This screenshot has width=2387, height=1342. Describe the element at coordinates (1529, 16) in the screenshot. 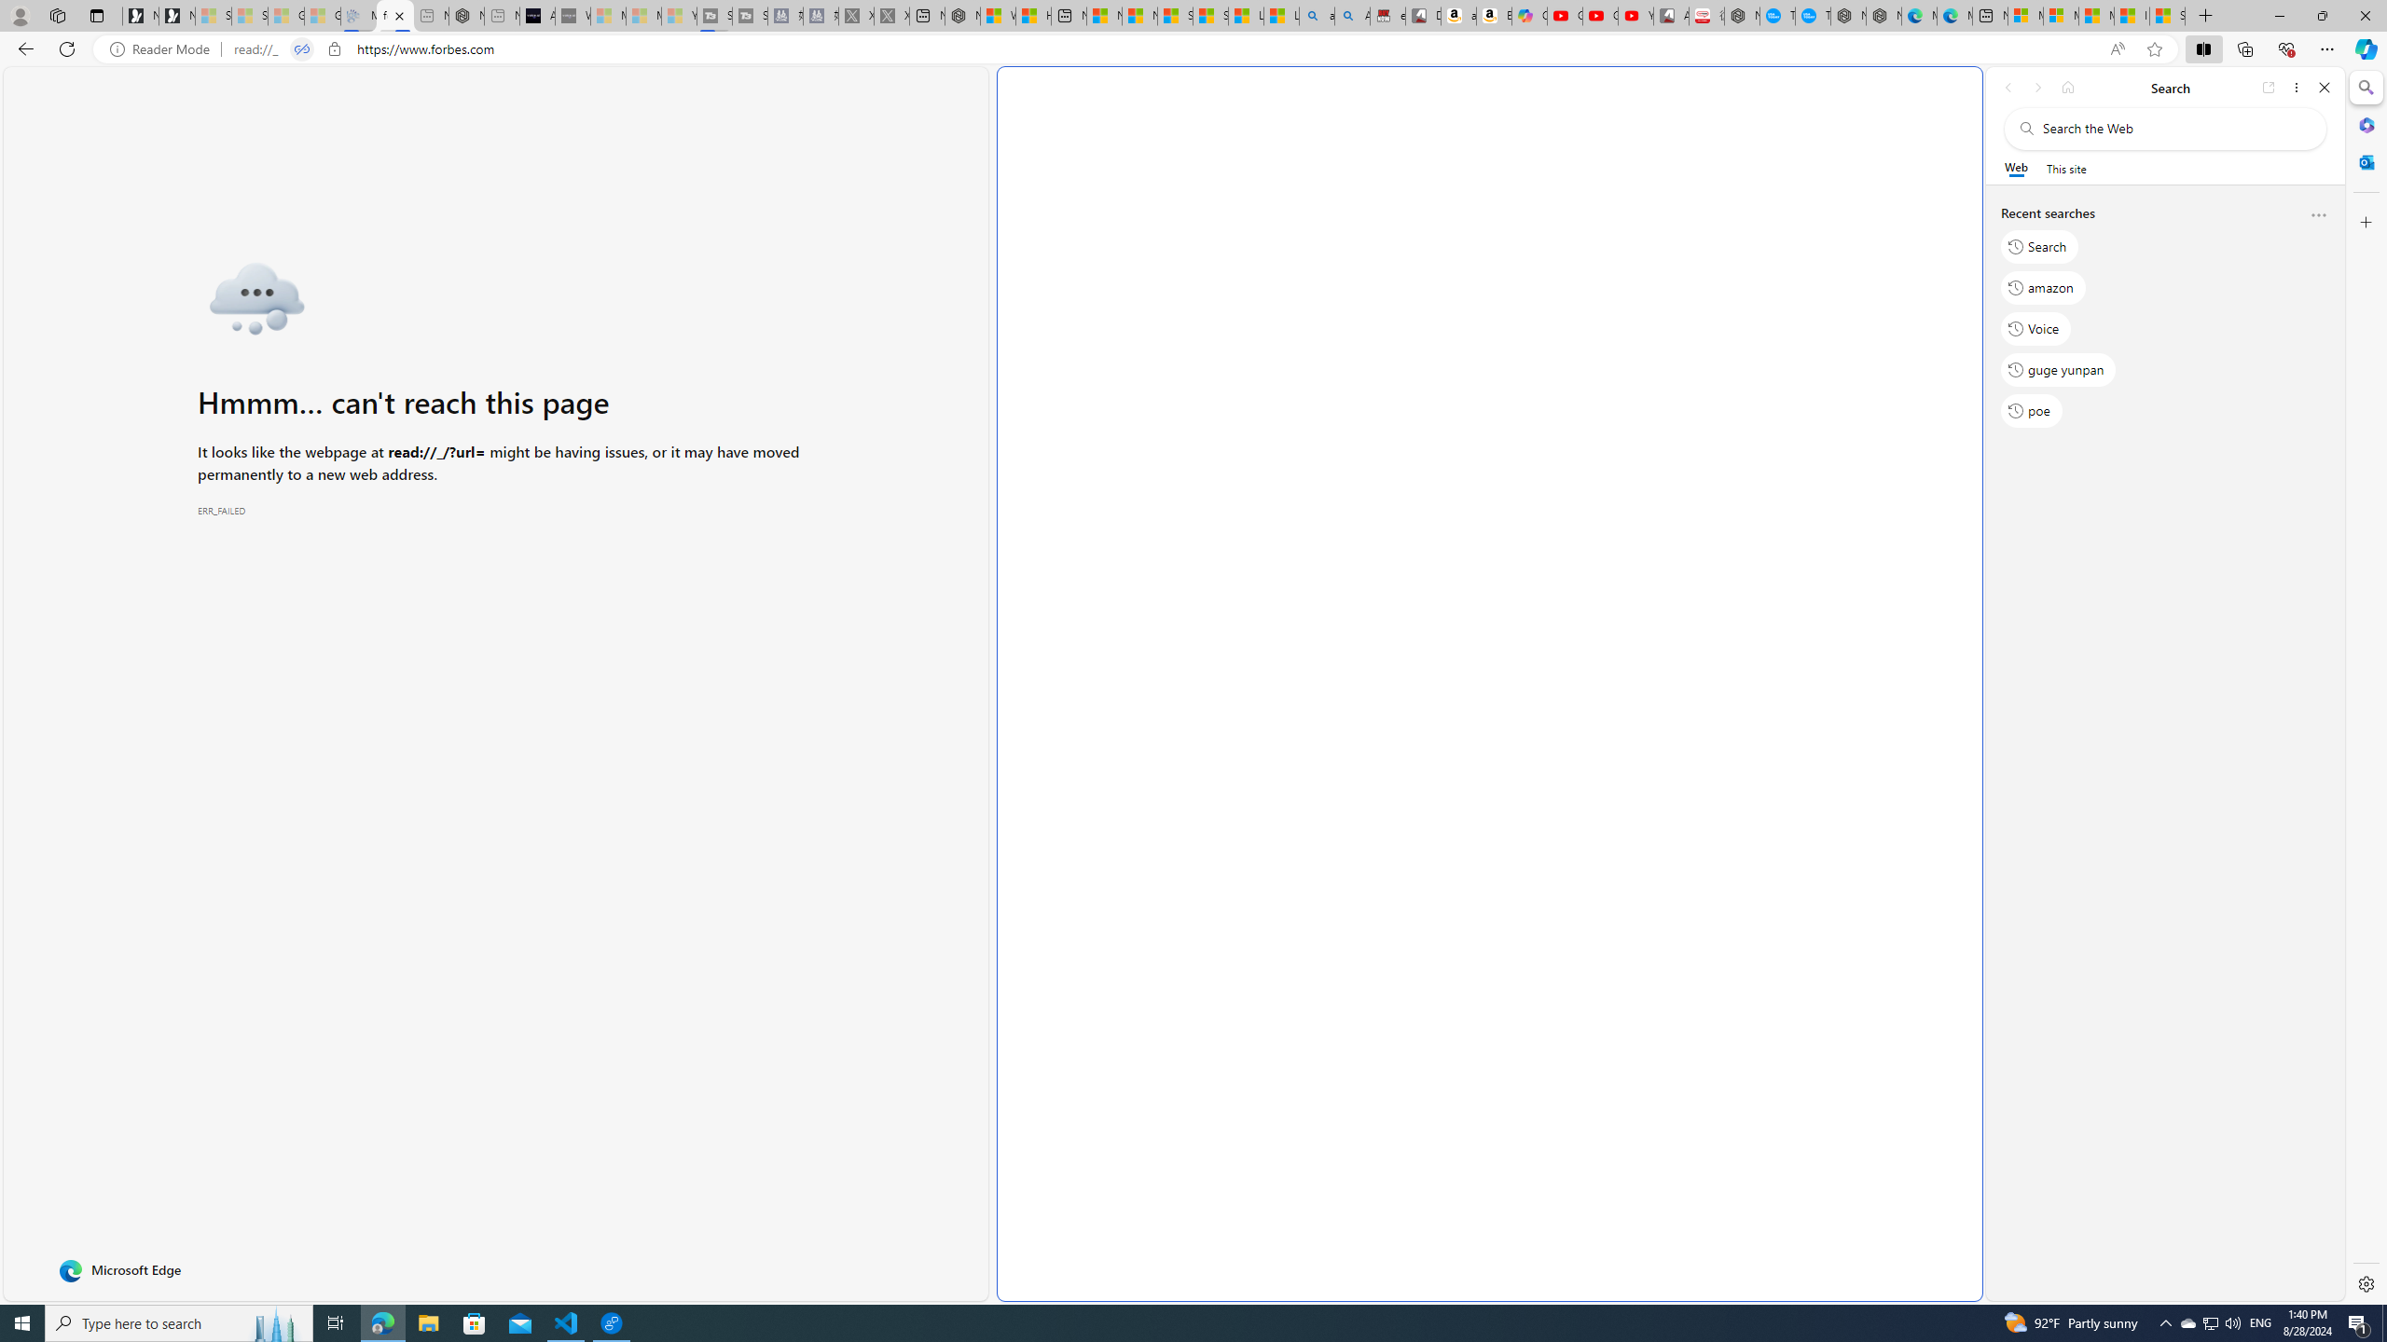

I see `Copilot` at that location.